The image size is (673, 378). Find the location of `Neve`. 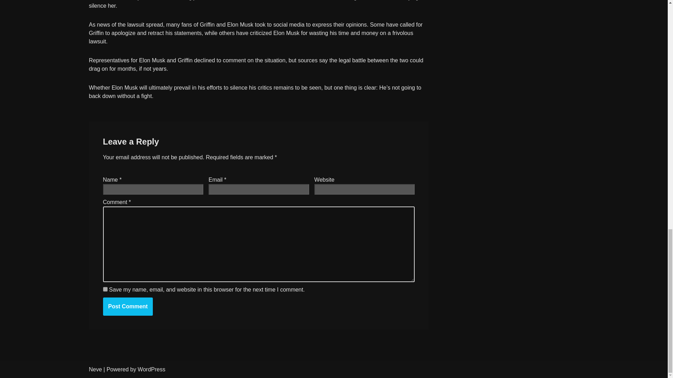

Neve is located at coordinates (95, 369).